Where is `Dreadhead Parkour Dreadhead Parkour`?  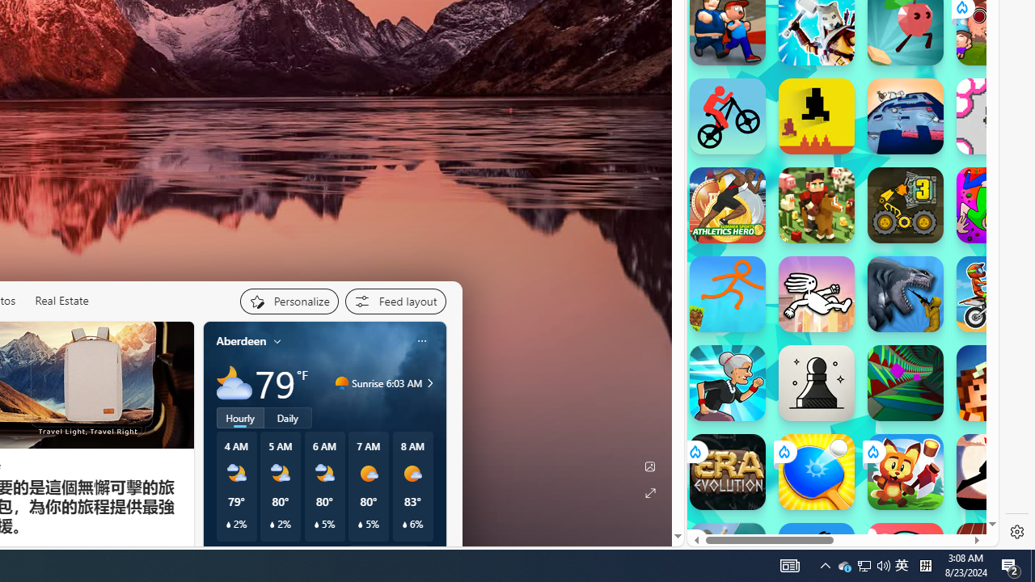
Dreadhead Parkour Dreadhead Parkour is located at coordinates (817, 294).